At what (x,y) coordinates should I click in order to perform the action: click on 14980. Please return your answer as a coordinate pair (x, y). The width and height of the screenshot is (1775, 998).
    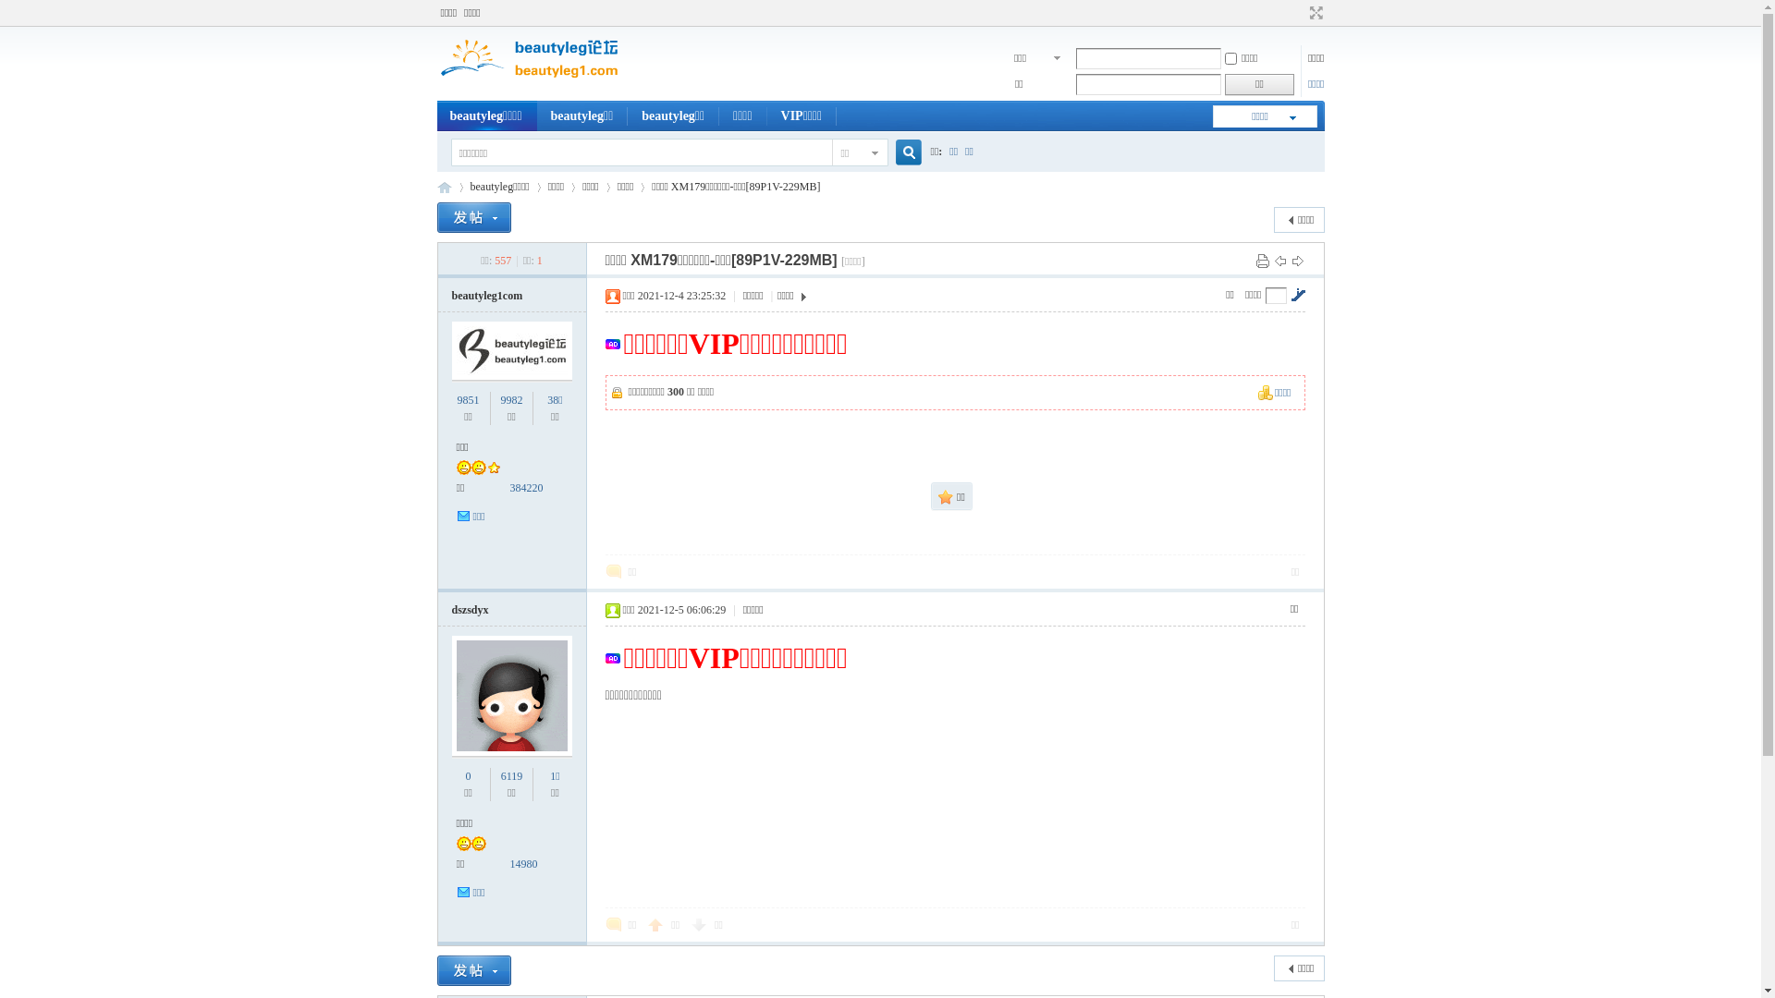
    Looking at the image, I should click on (524, 864).